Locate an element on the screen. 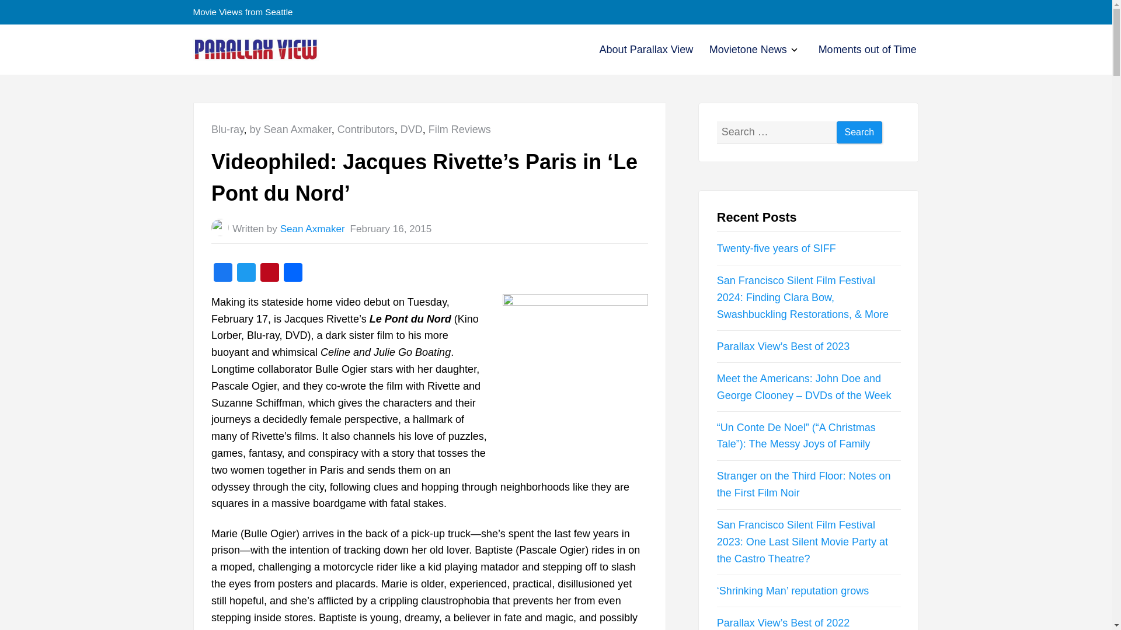  About Parallax View is located at coordinates (647, 49).